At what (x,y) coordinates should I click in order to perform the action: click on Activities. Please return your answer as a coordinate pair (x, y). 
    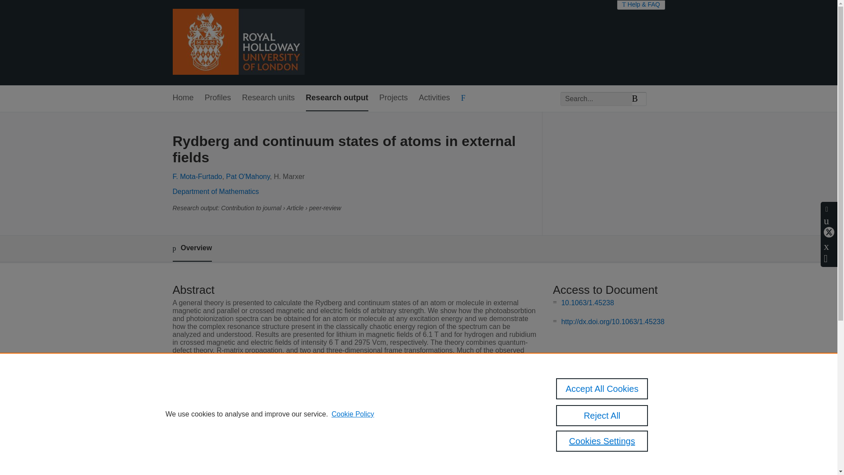
    Looking at the image, I should click on (434, 98).